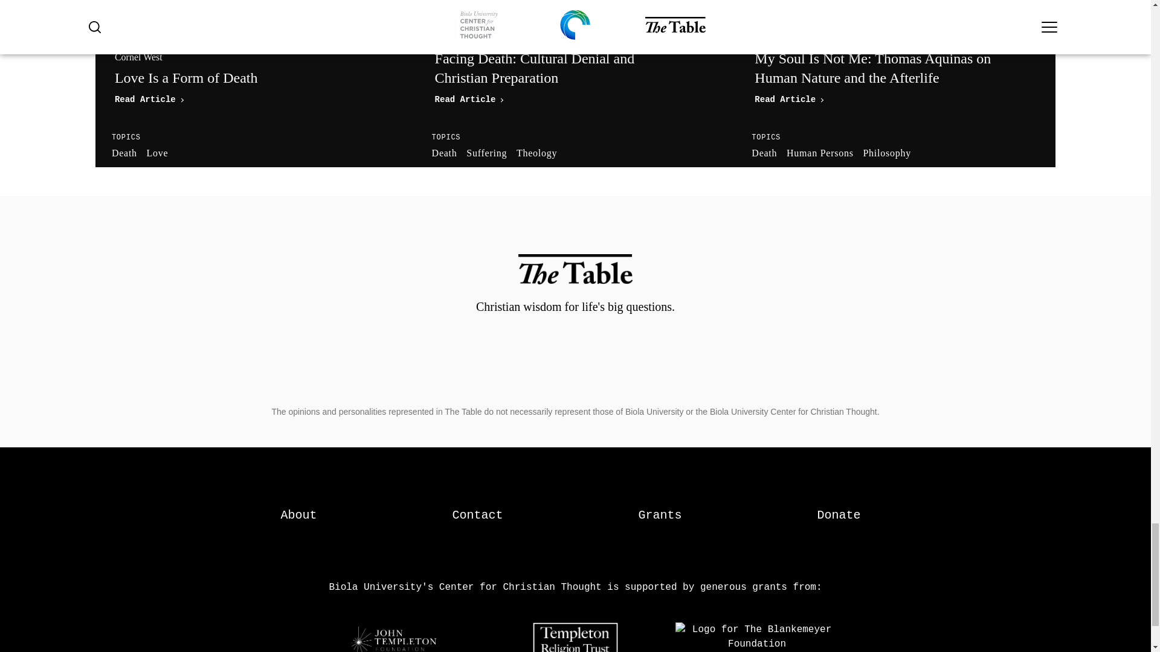  Describe the element at coordinates (839, 516) in the screenshot. I see `More: Love Is a Form of Death` at that location.